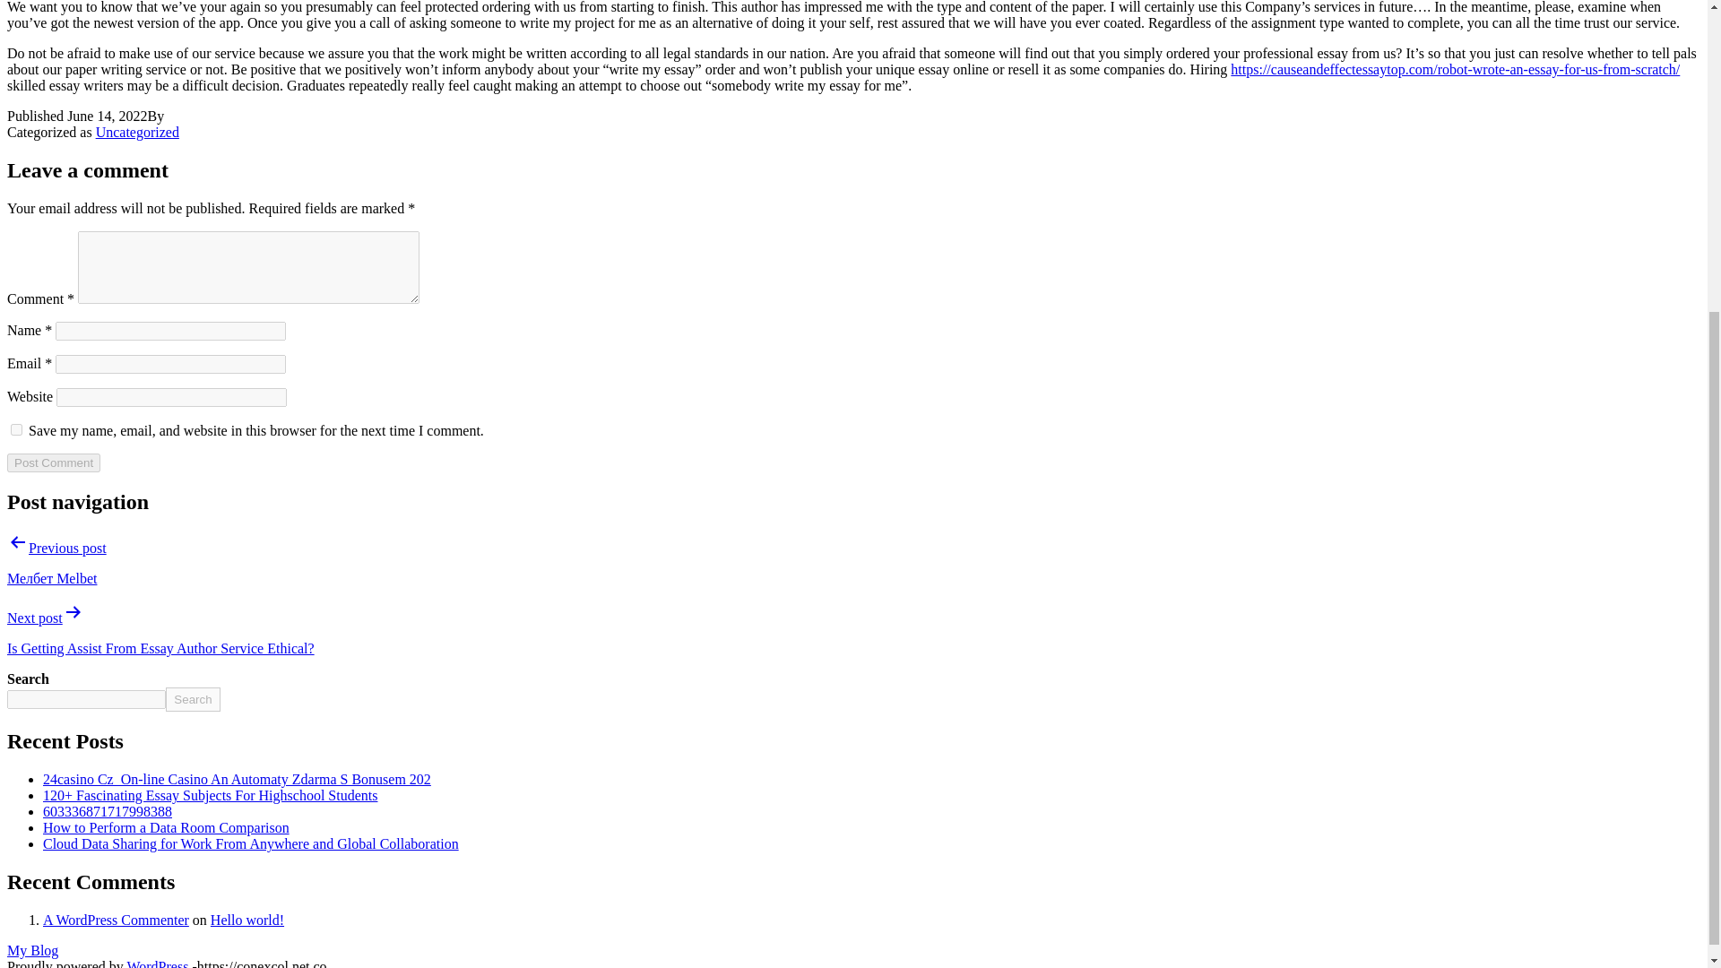  I want to click on 603336871717998388, so click(108, 811).